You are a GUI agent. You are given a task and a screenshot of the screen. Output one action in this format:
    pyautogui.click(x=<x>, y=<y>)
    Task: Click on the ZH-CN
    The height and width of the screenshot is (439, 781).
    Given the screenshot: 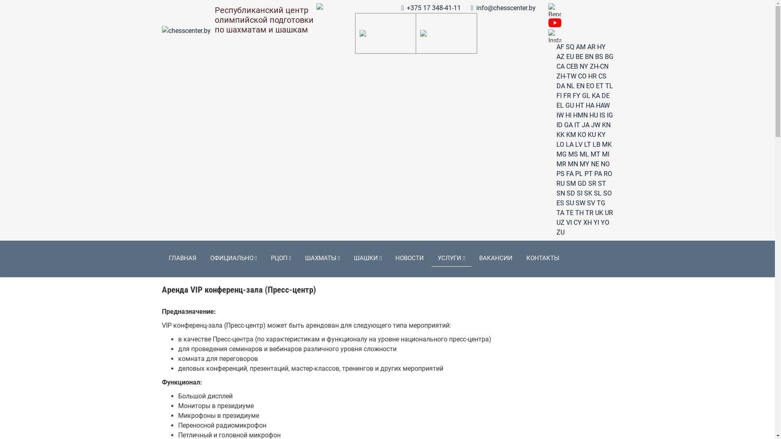 What is the action you would take?
    pyautogui.click(x=599, y=67)
    